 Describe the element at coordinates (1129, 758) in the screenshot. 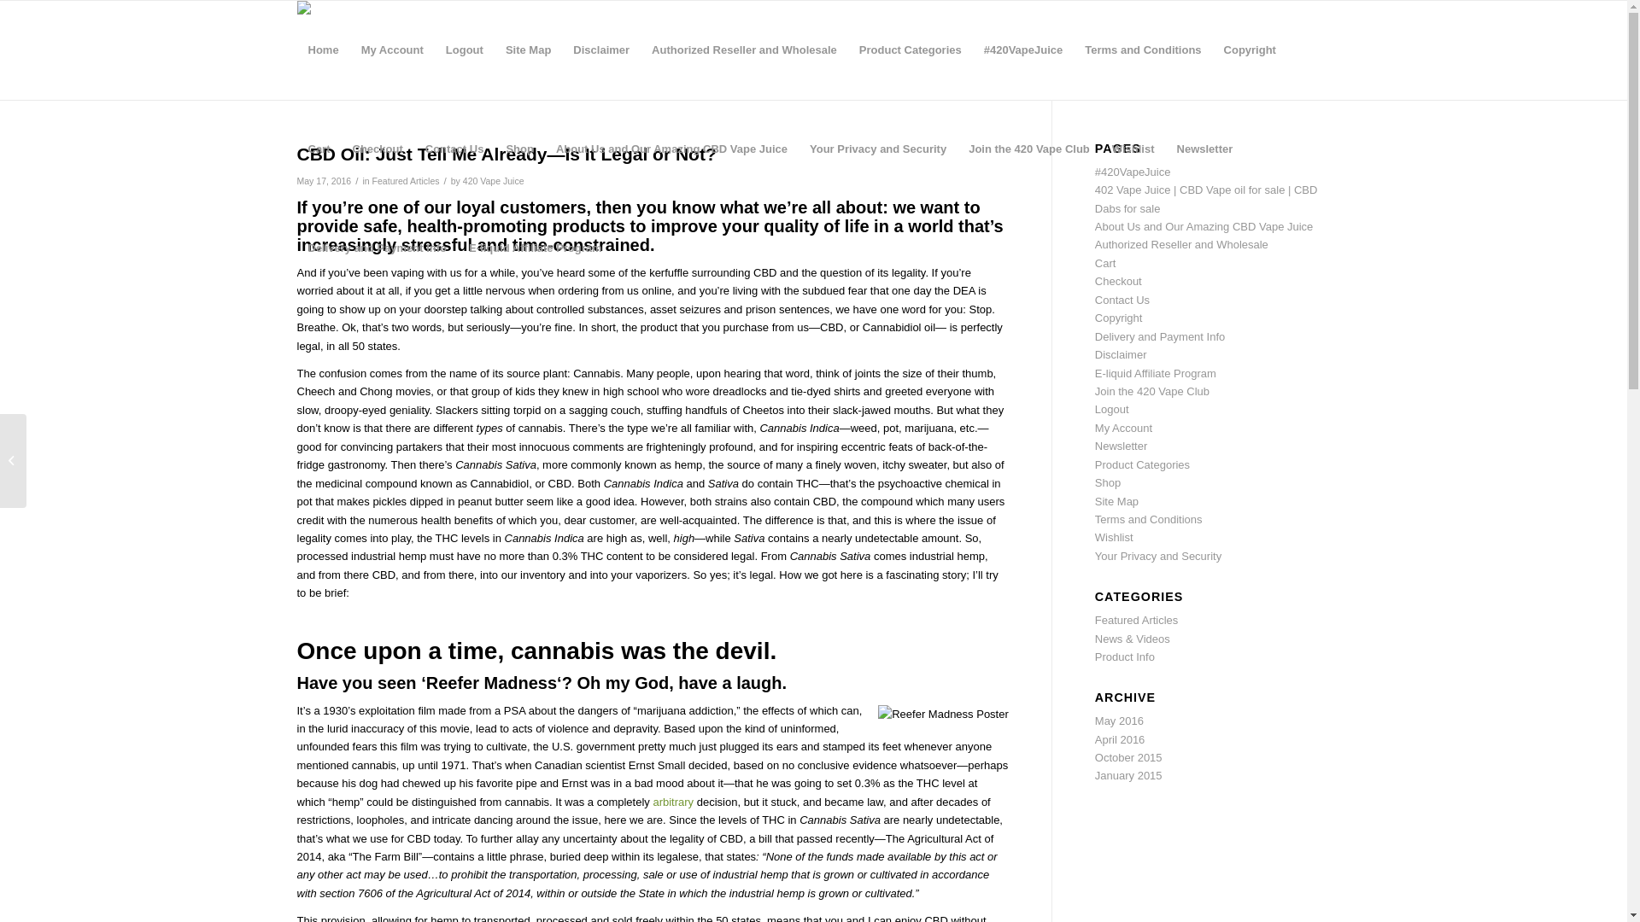

I see `October 2015` at that location.